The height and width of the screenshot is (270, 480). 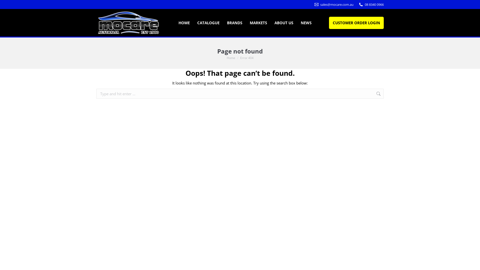 I want to click on BRANDS, so click(x=234, y=23).